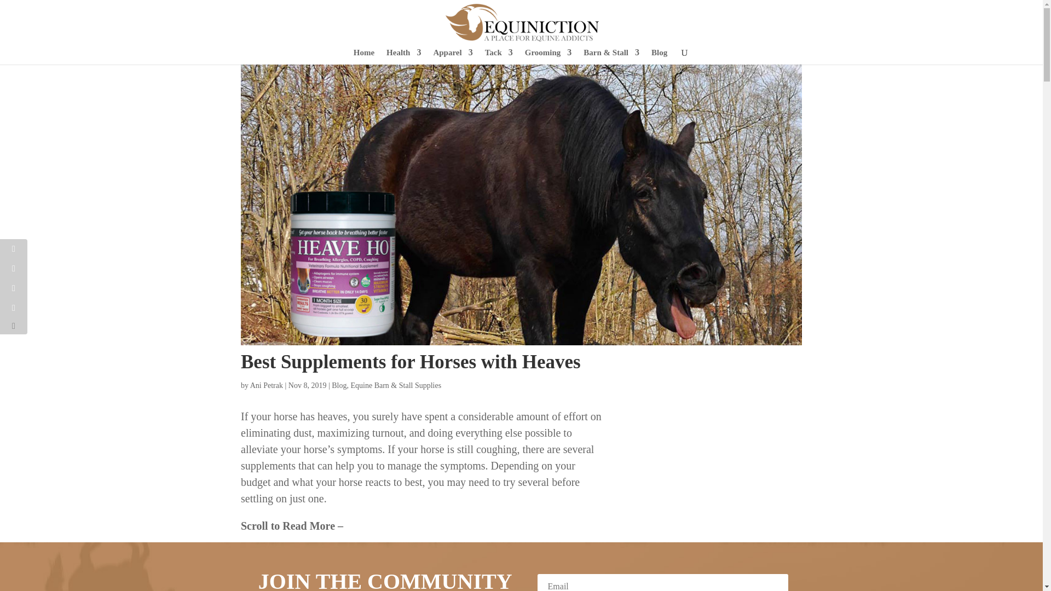  What do you see at coordinates (266, 384) in the screenshot?
I see `Posts by Ani Petrak` at bounding box center [266, 384].